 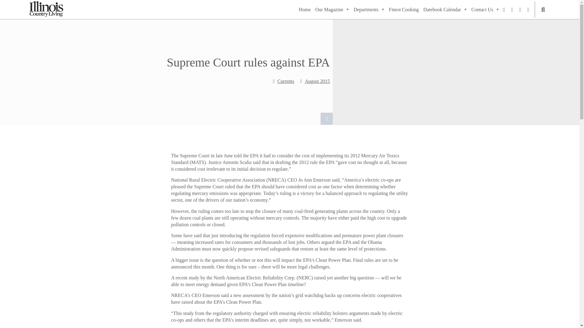 I want to click on Finest Cooking, so click(x=403, y=9).